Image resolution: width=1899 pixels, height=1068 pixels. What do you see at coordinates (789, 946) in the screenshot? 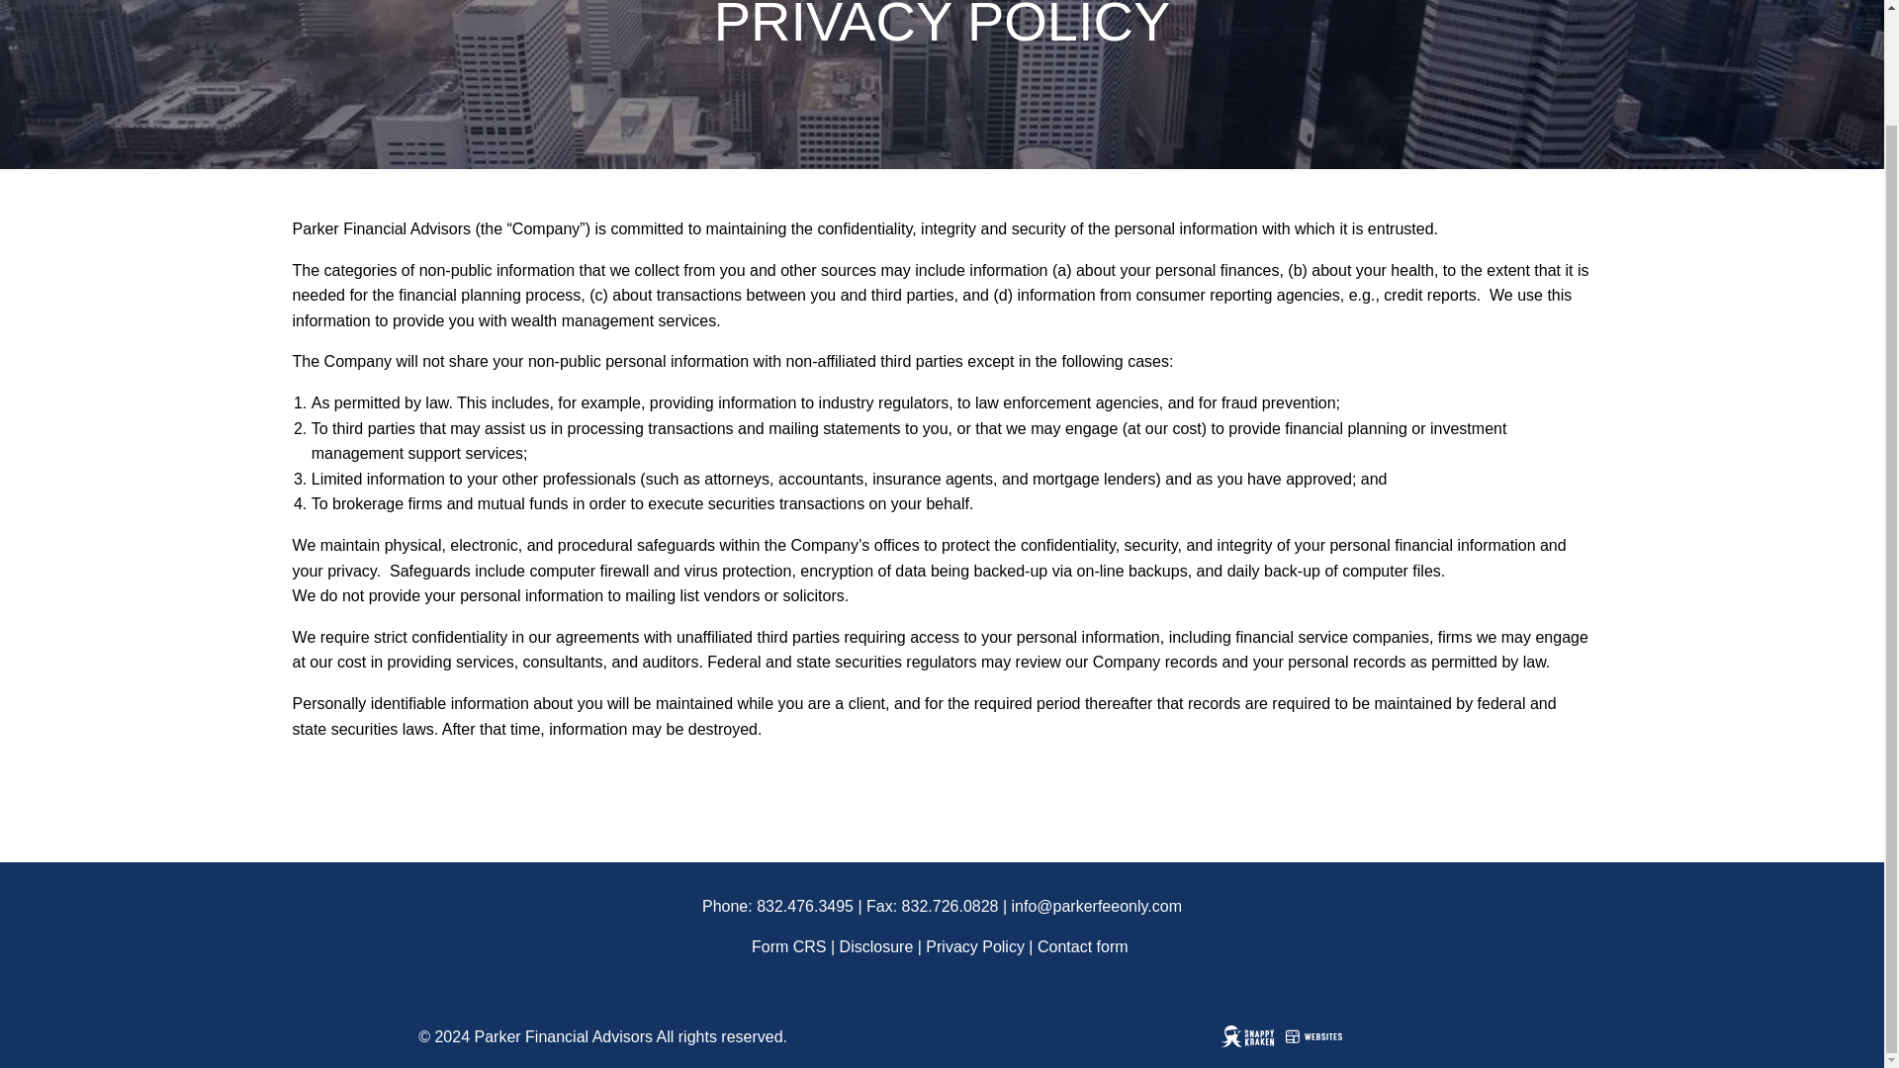
I see `Form CRS` at bounding box center [789, 946].